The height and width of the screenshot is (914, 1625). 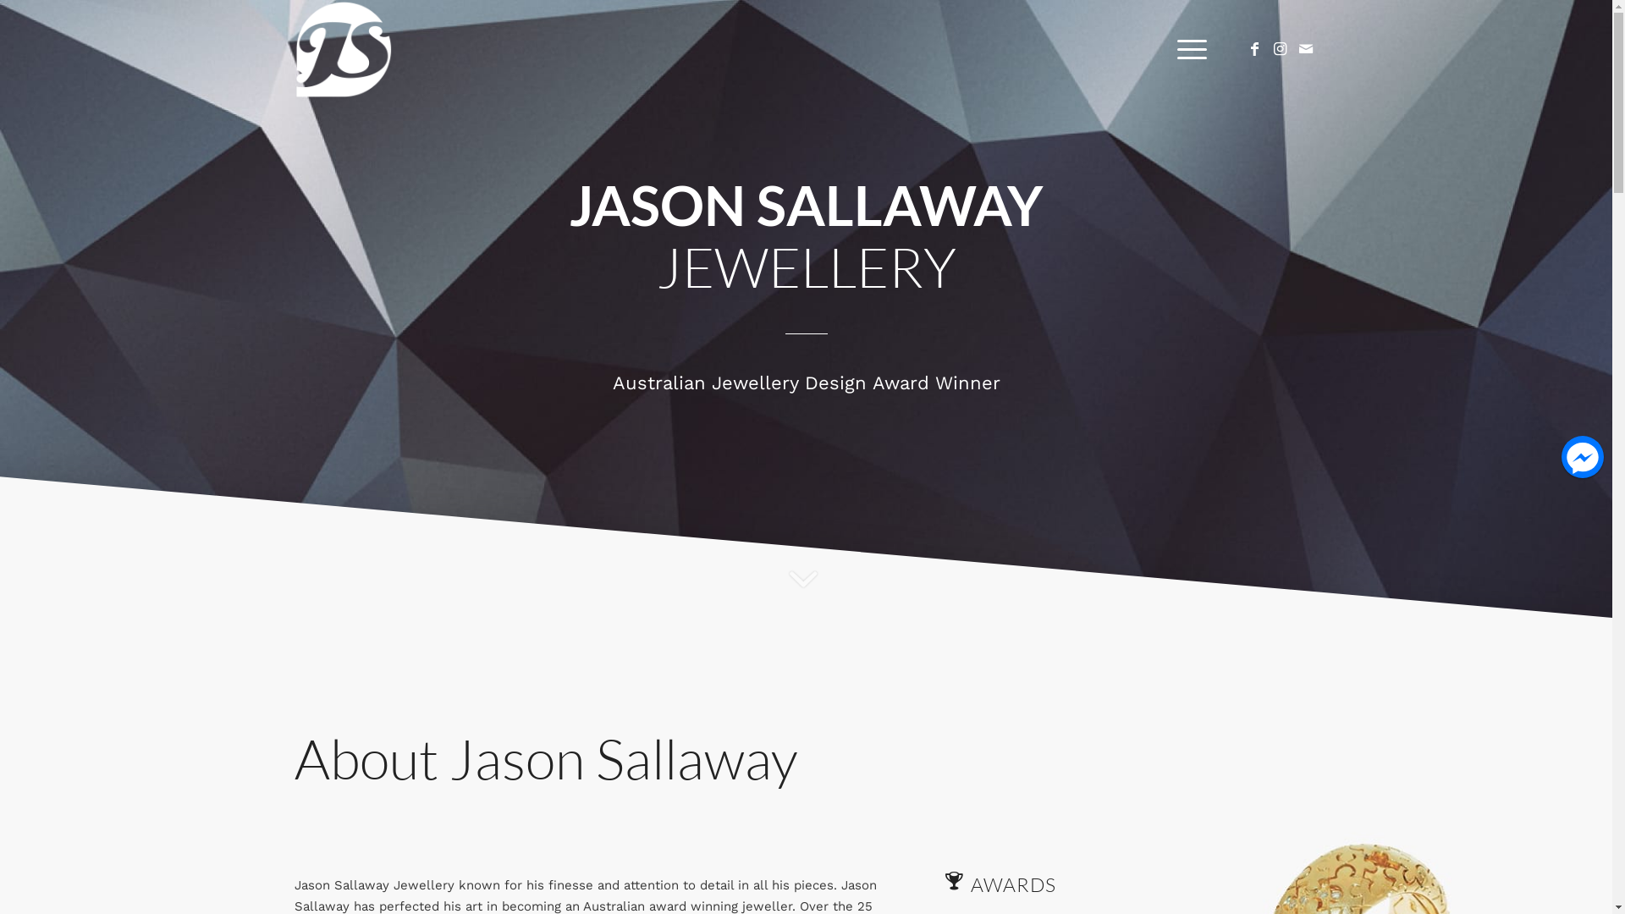 What do you see at coordinates (344, 49) in the screenshot?
I see `JS_LogosWHT` at bounding box center [344, 49].